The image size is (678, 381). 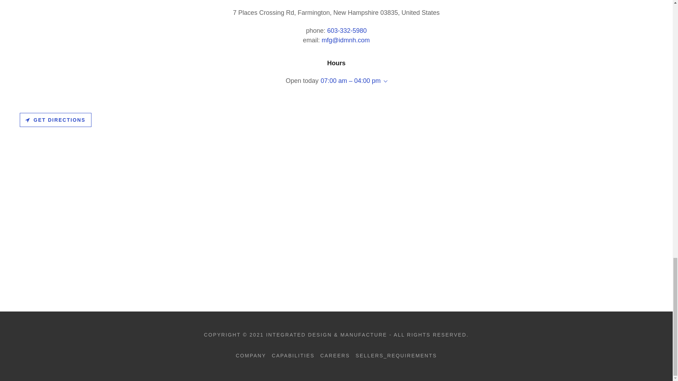 I want to click on 603-332-5980, so click(x=347, y=30).